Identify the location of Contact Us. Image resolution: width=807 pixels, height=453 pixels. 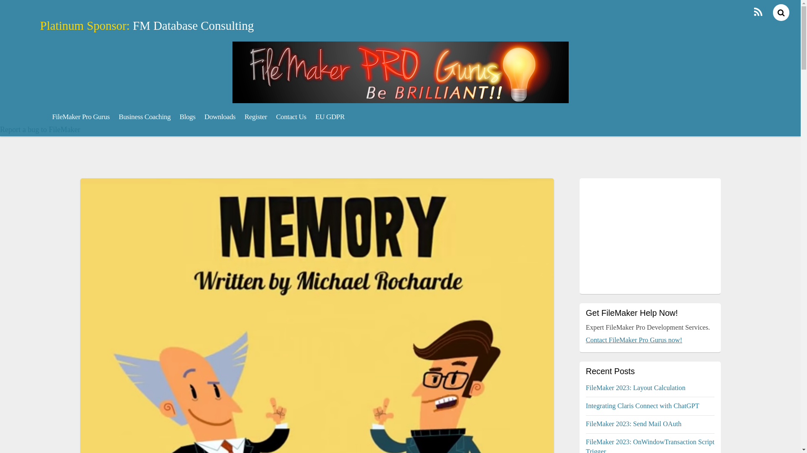
(291, 117).